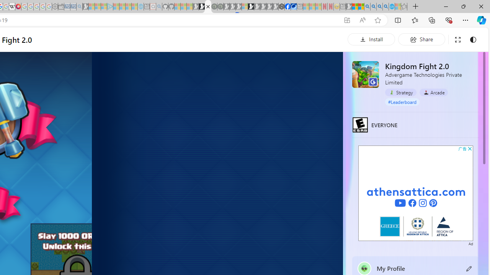  What do you see at coordinates (104, 7) in the screenshot?
I see `Microsoft account | Privacy - Sleeping` at bounding box center [104, 7].